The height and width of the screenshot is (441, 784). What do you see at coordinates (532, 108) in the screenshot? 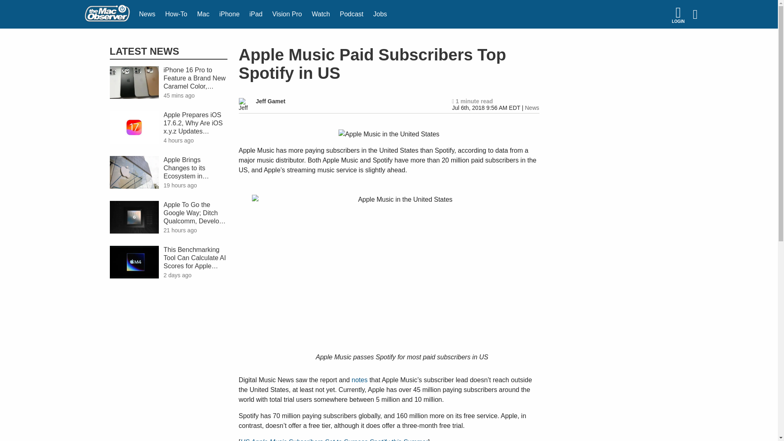
I see `News` at bounding box center [532, 108].